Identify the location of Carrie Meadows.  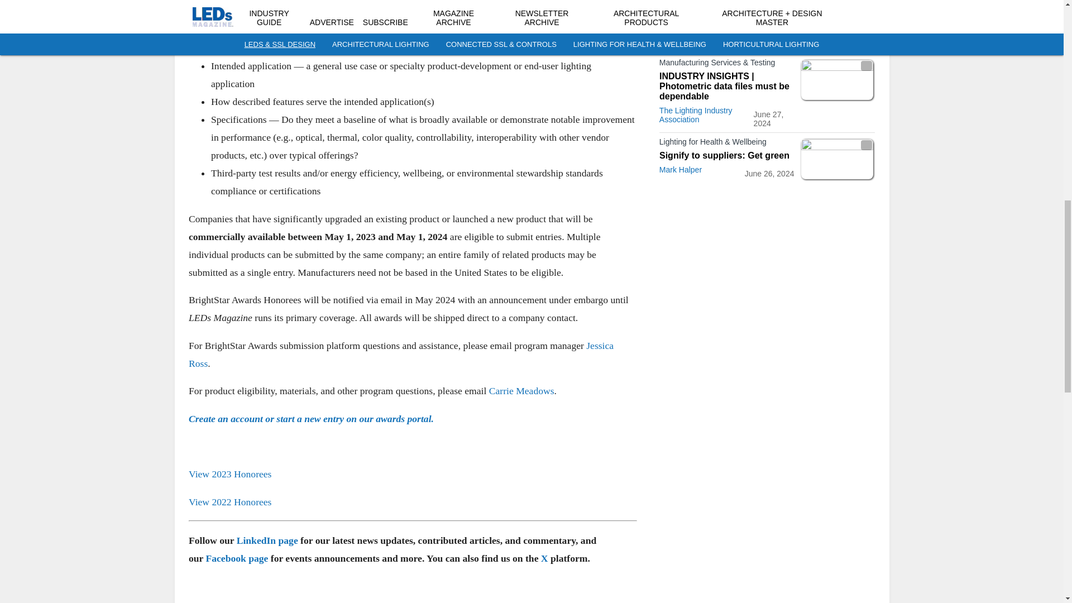
(521, 391).